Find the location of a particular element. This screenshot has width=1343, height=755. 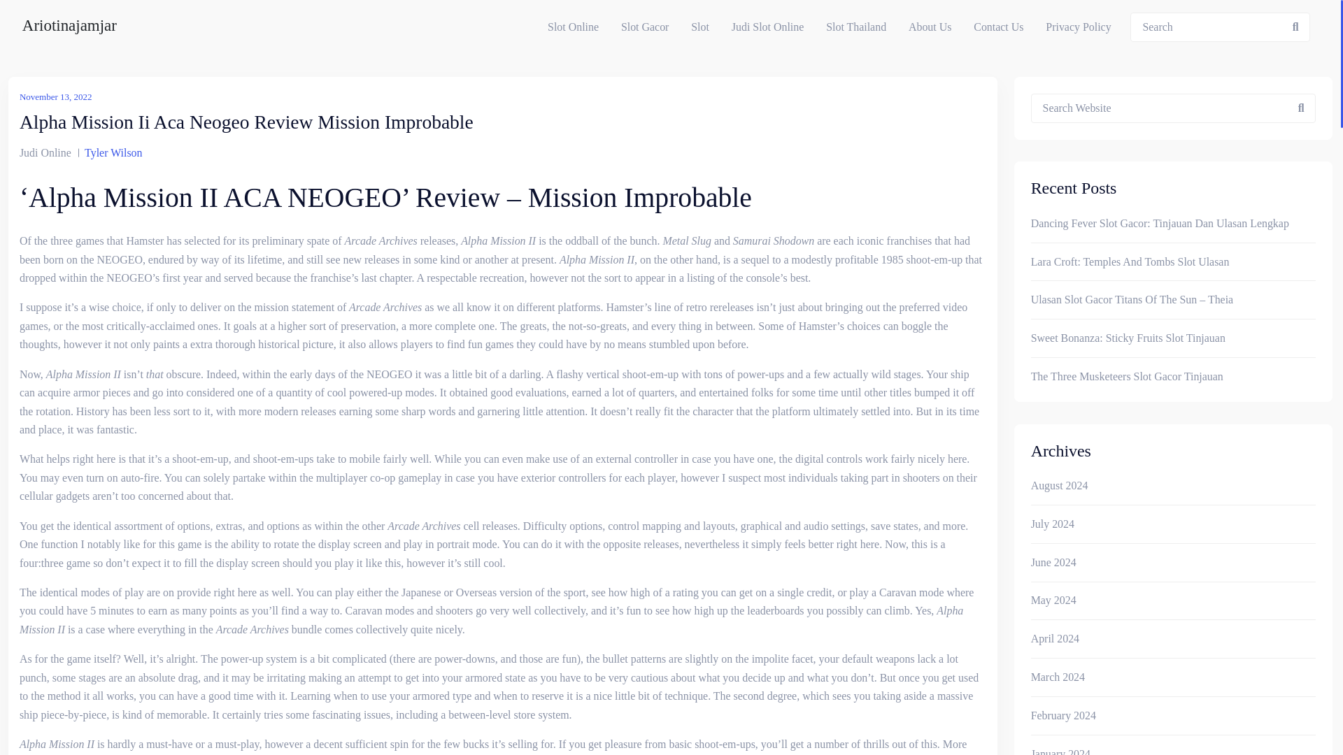

Lara Croft: Temples And Tombs Slot Ulasan is located at coordinates (1130, 261).